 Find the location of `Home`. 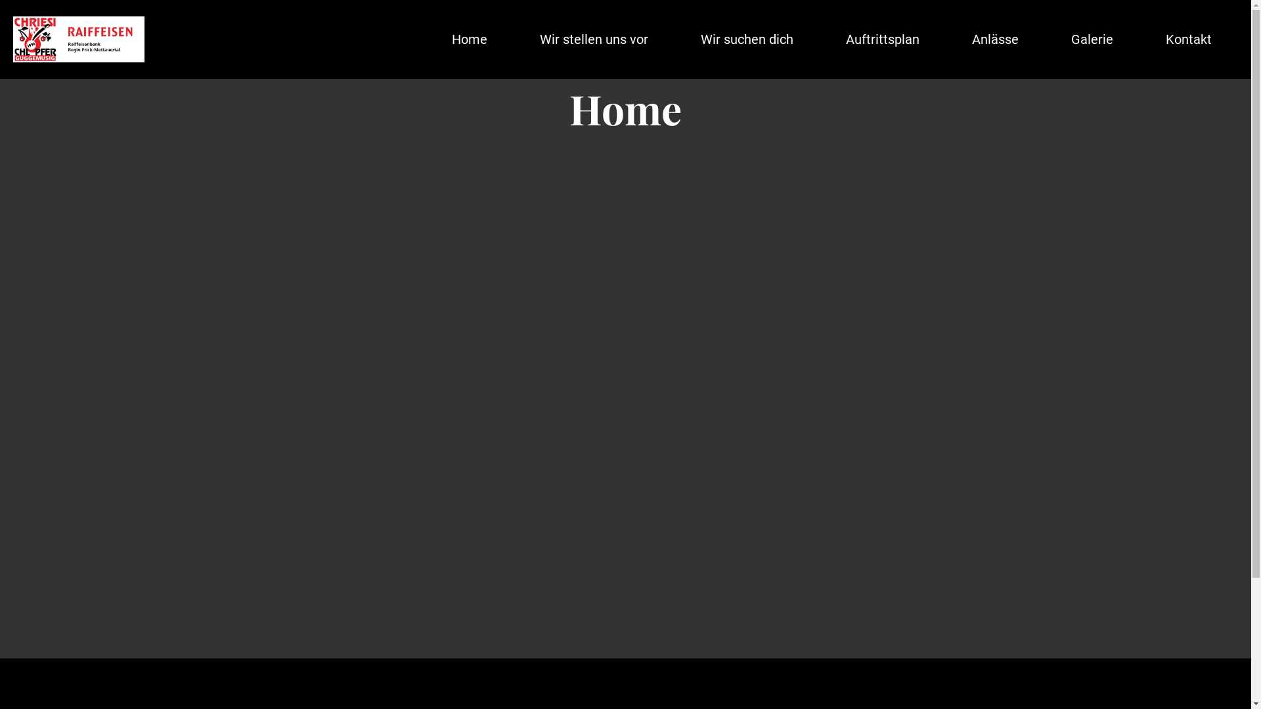

Home is located at coordinates (470, 39).